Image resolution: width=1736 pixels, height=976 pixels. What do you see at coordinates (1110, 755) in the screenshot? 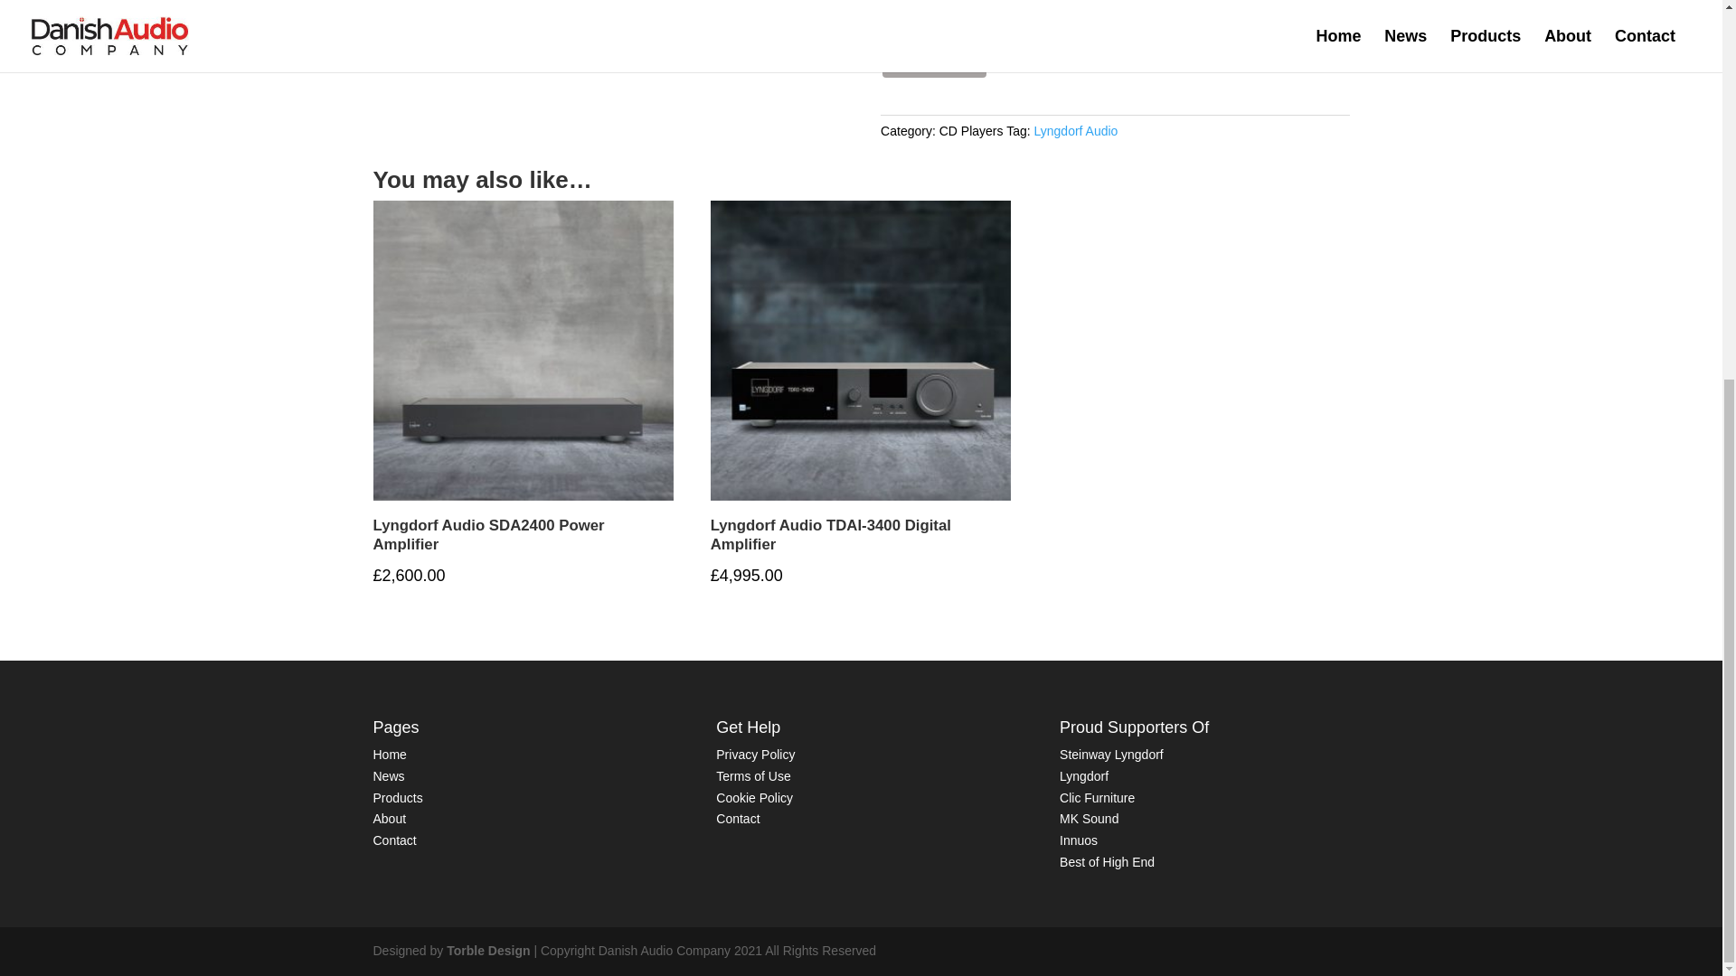
I see `Steinway Lyngdorf` at bounding box center [1110, 755].